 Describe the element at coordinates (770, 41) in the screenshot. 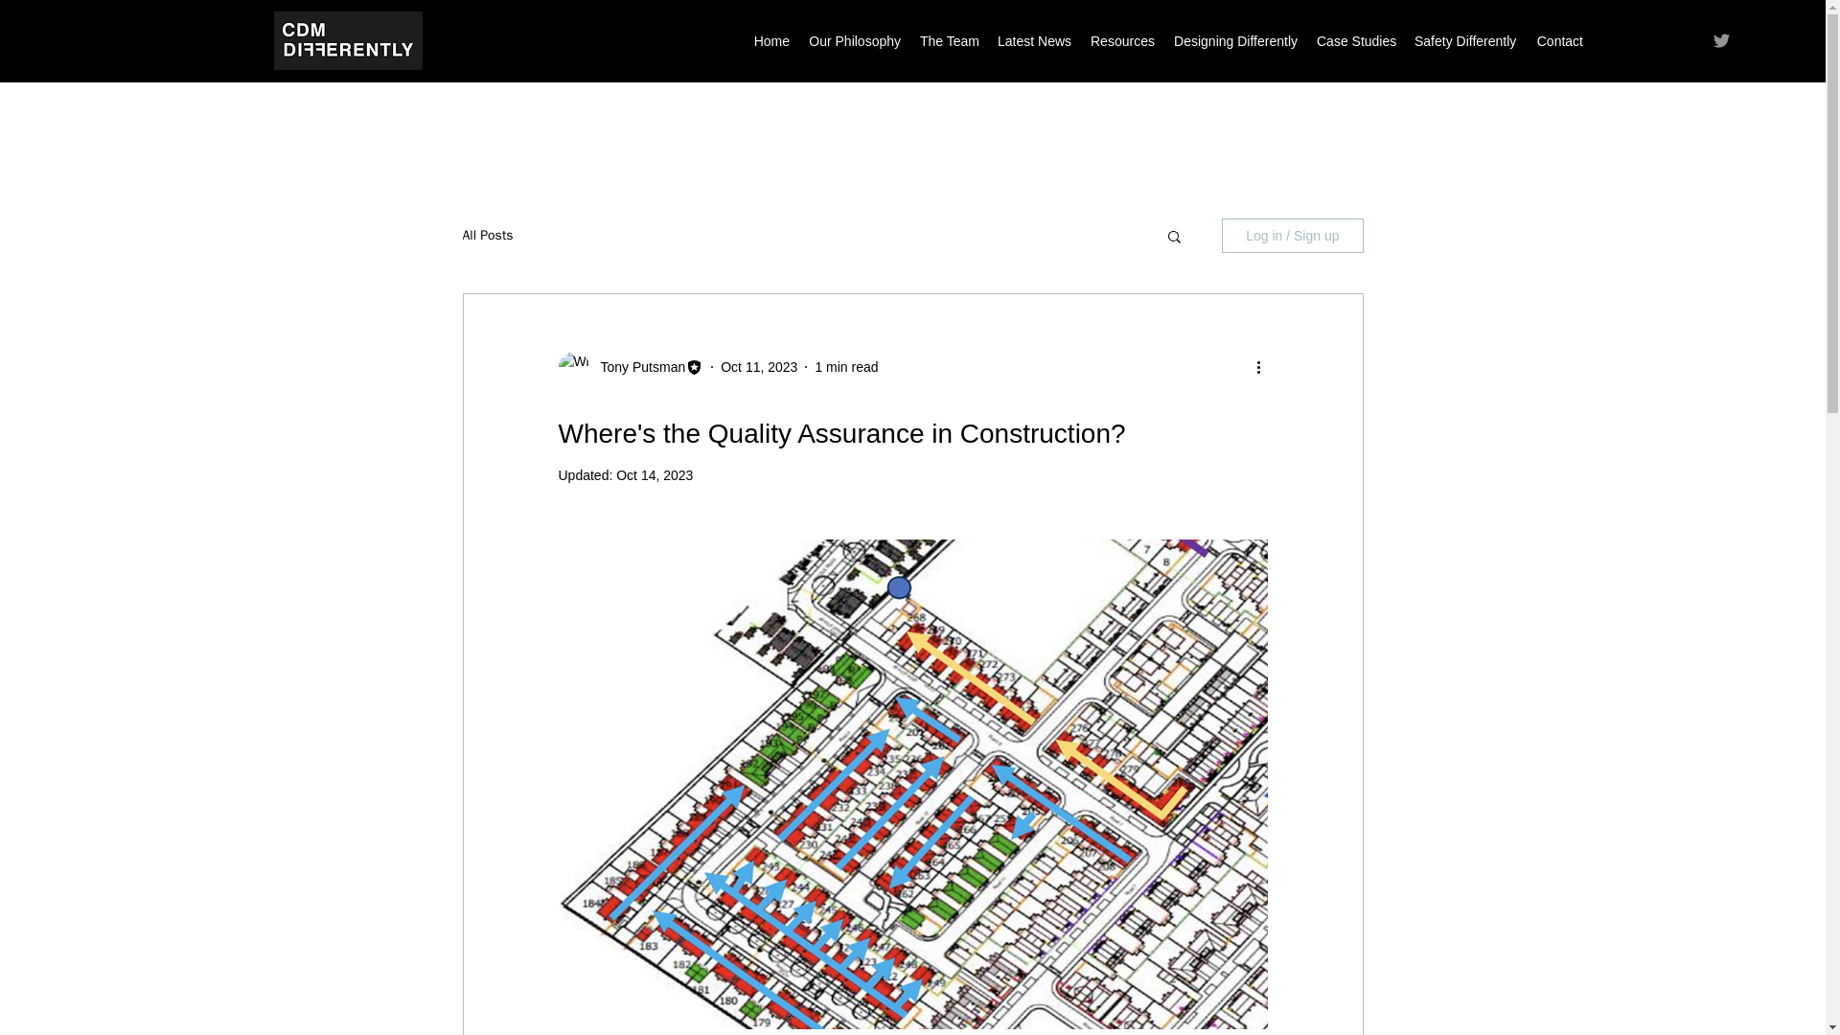

I see `Home` at that location.